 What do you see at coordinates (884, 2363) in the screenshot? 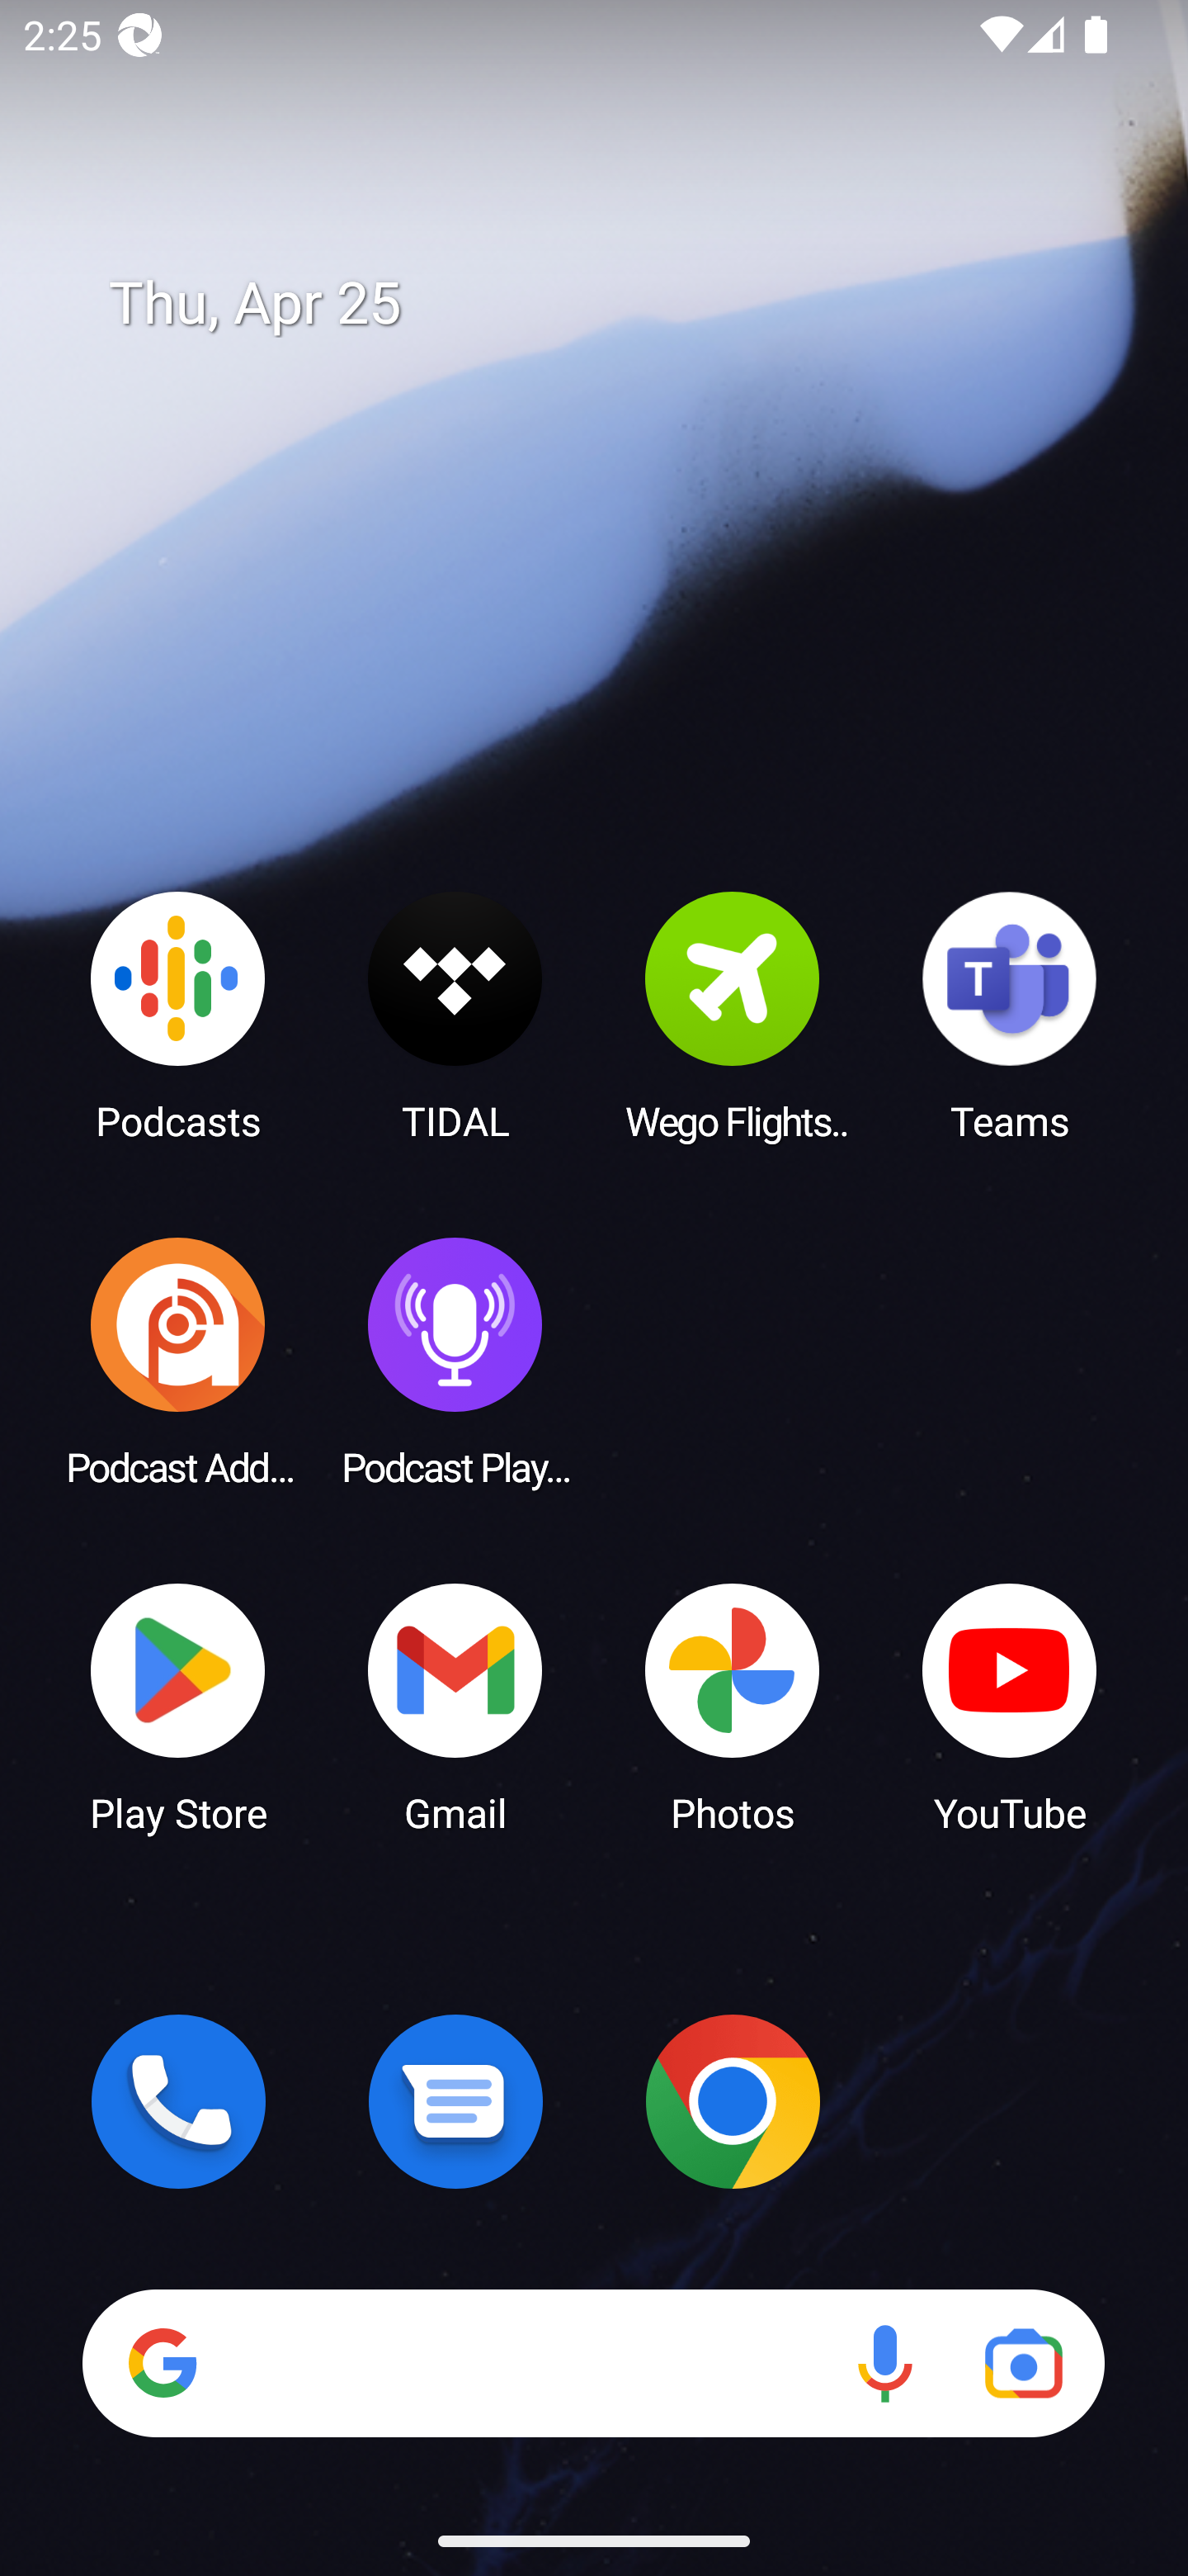
I see `Voice search` at bounding box center [884, 2363].